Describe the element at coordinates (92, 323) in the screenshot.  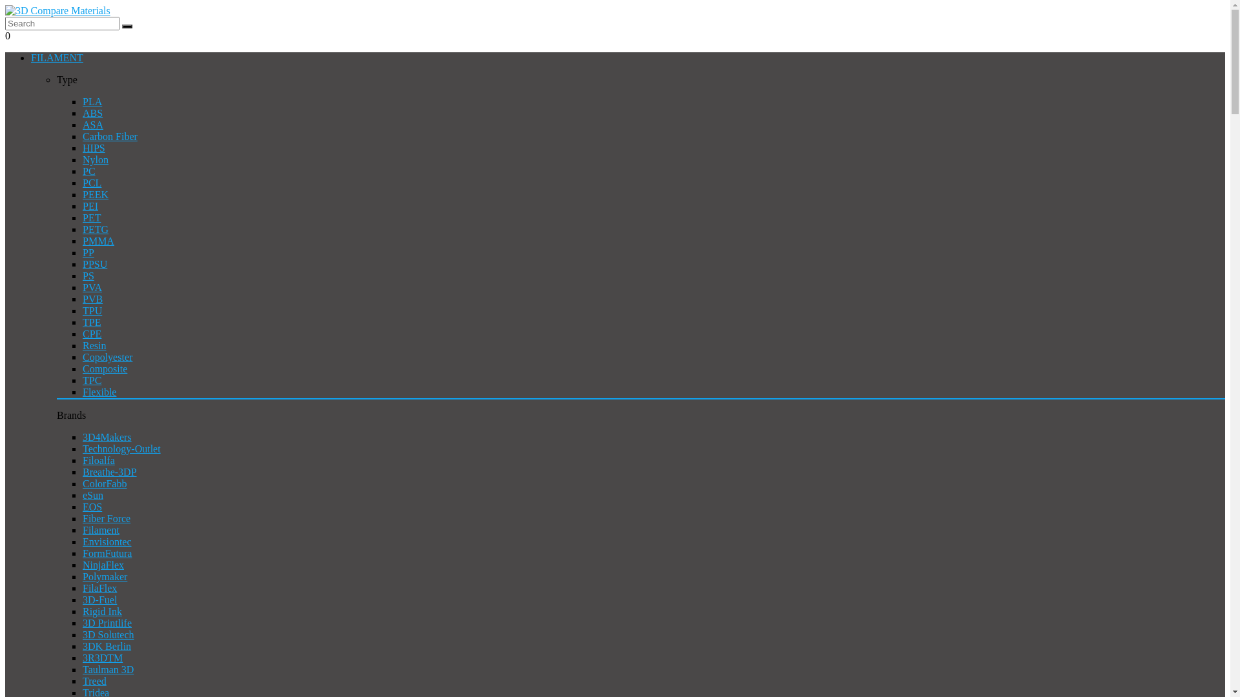
I see `TPE` at that location.